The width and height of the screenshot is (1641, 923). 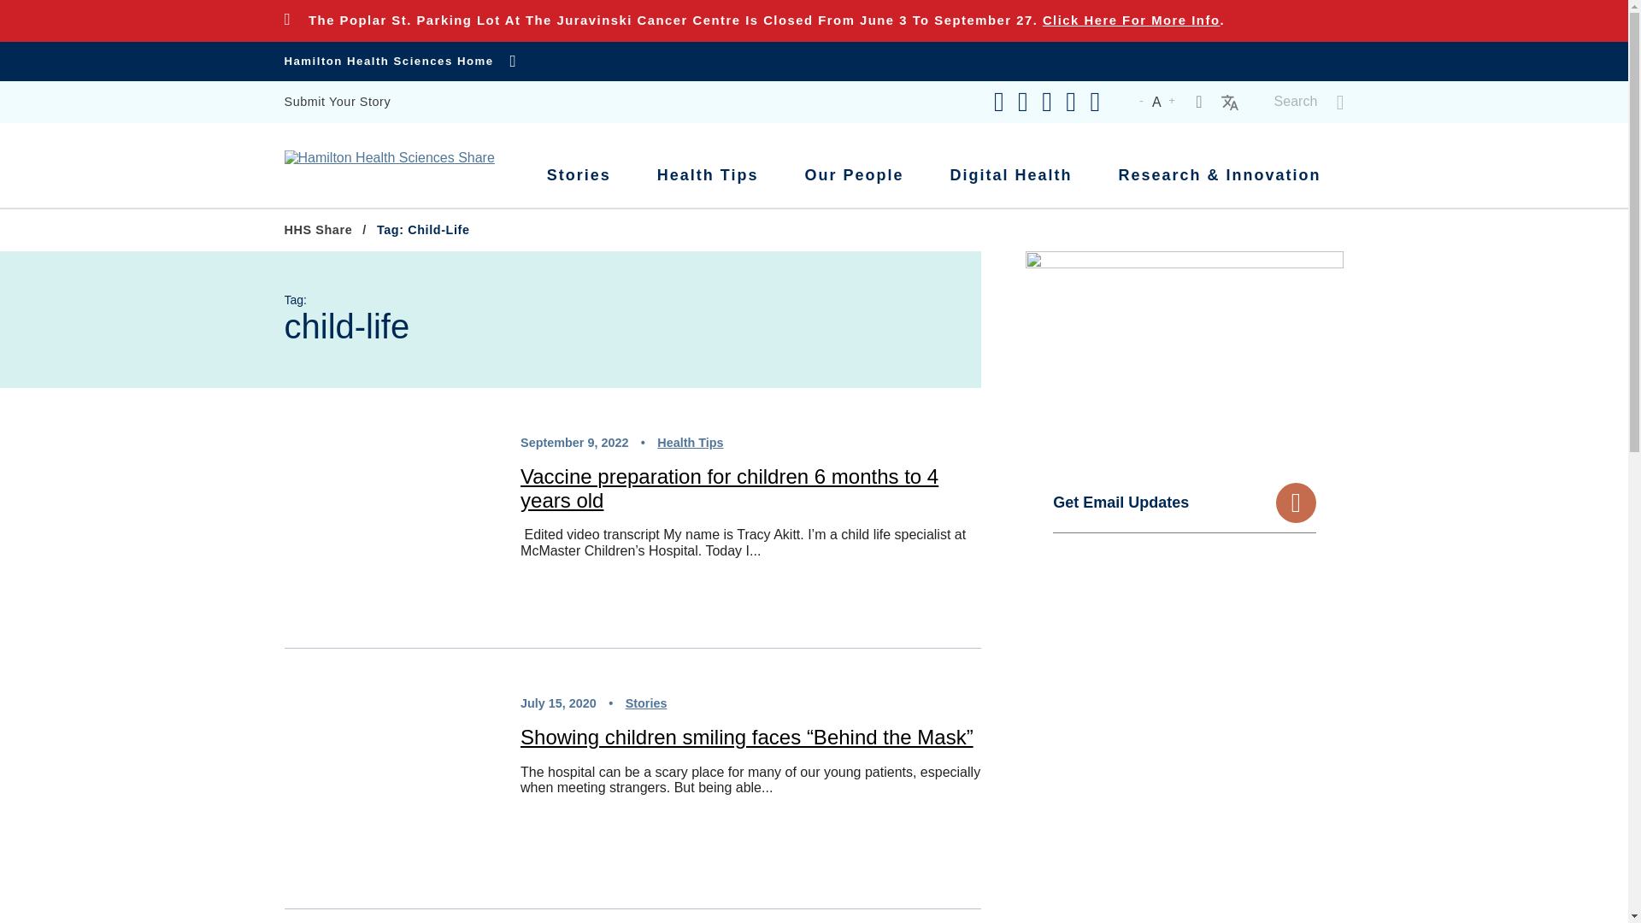 What do you see at coordinates (337, 103) in the screenshot?
I see `Submit Your Story` at bounding box center [337, 103].